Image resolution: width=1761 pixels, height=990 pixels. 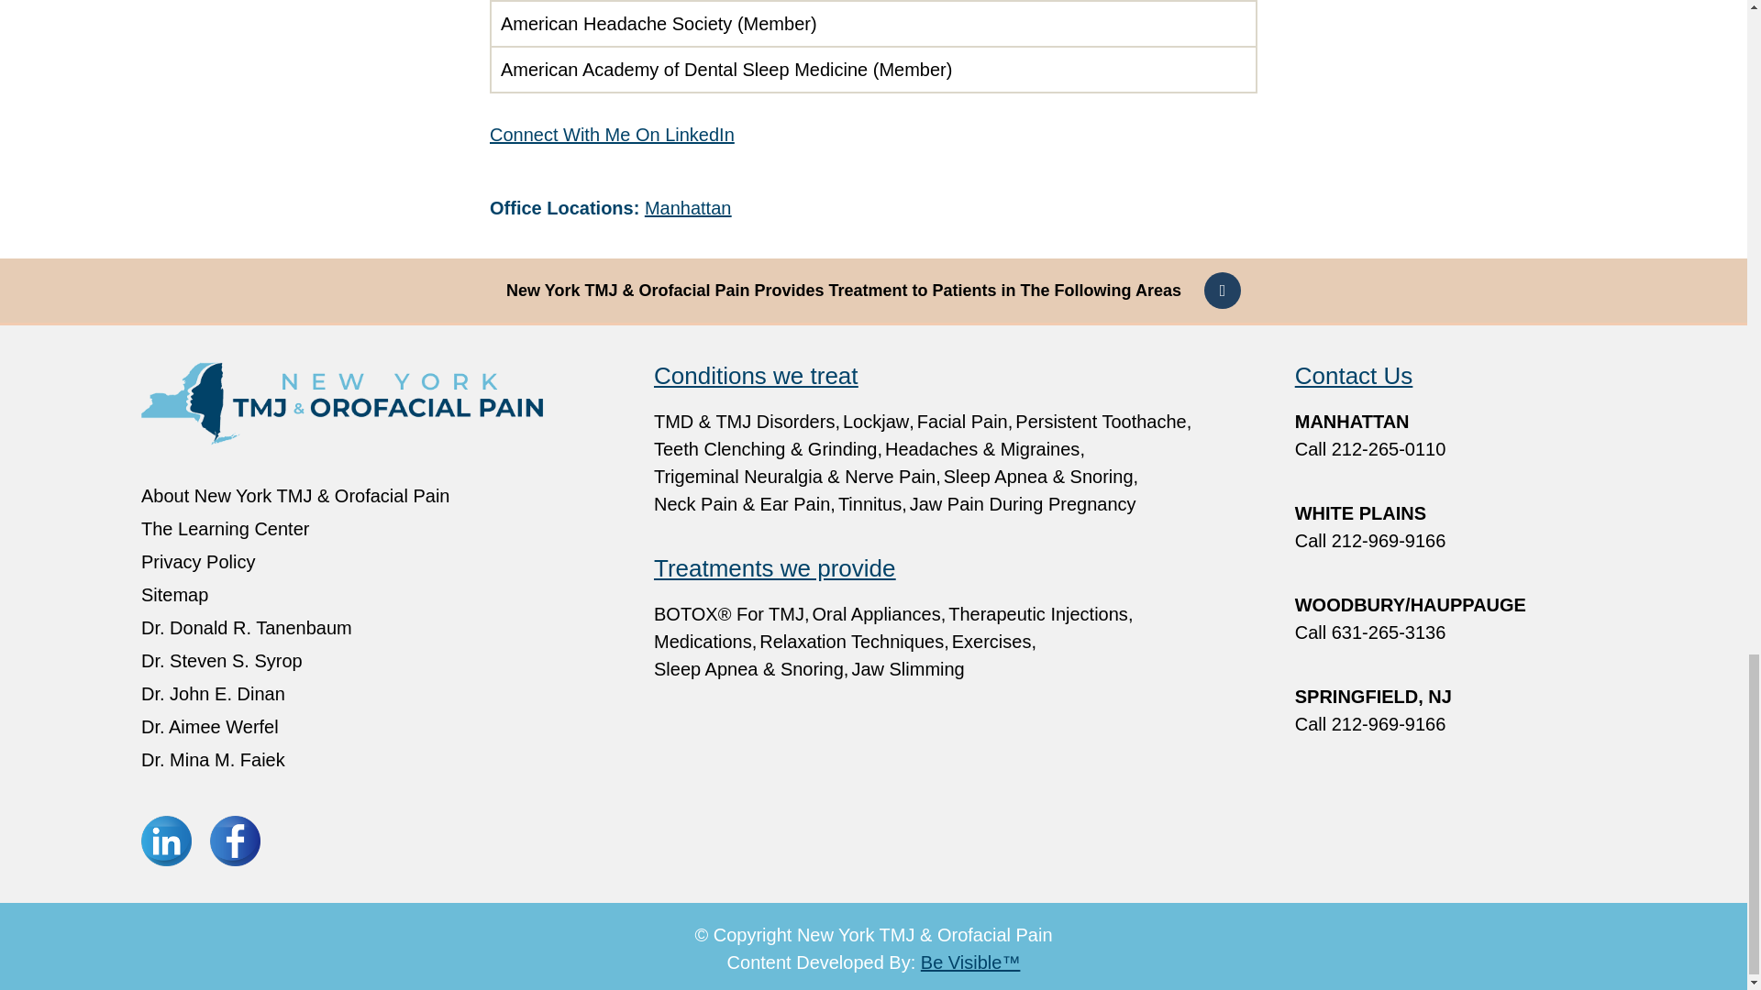 What do you see at coordinates (1450, 709) in the screenshot?
I see `SPRINGFIELD, NJ` at bounding box center [1450, 709].